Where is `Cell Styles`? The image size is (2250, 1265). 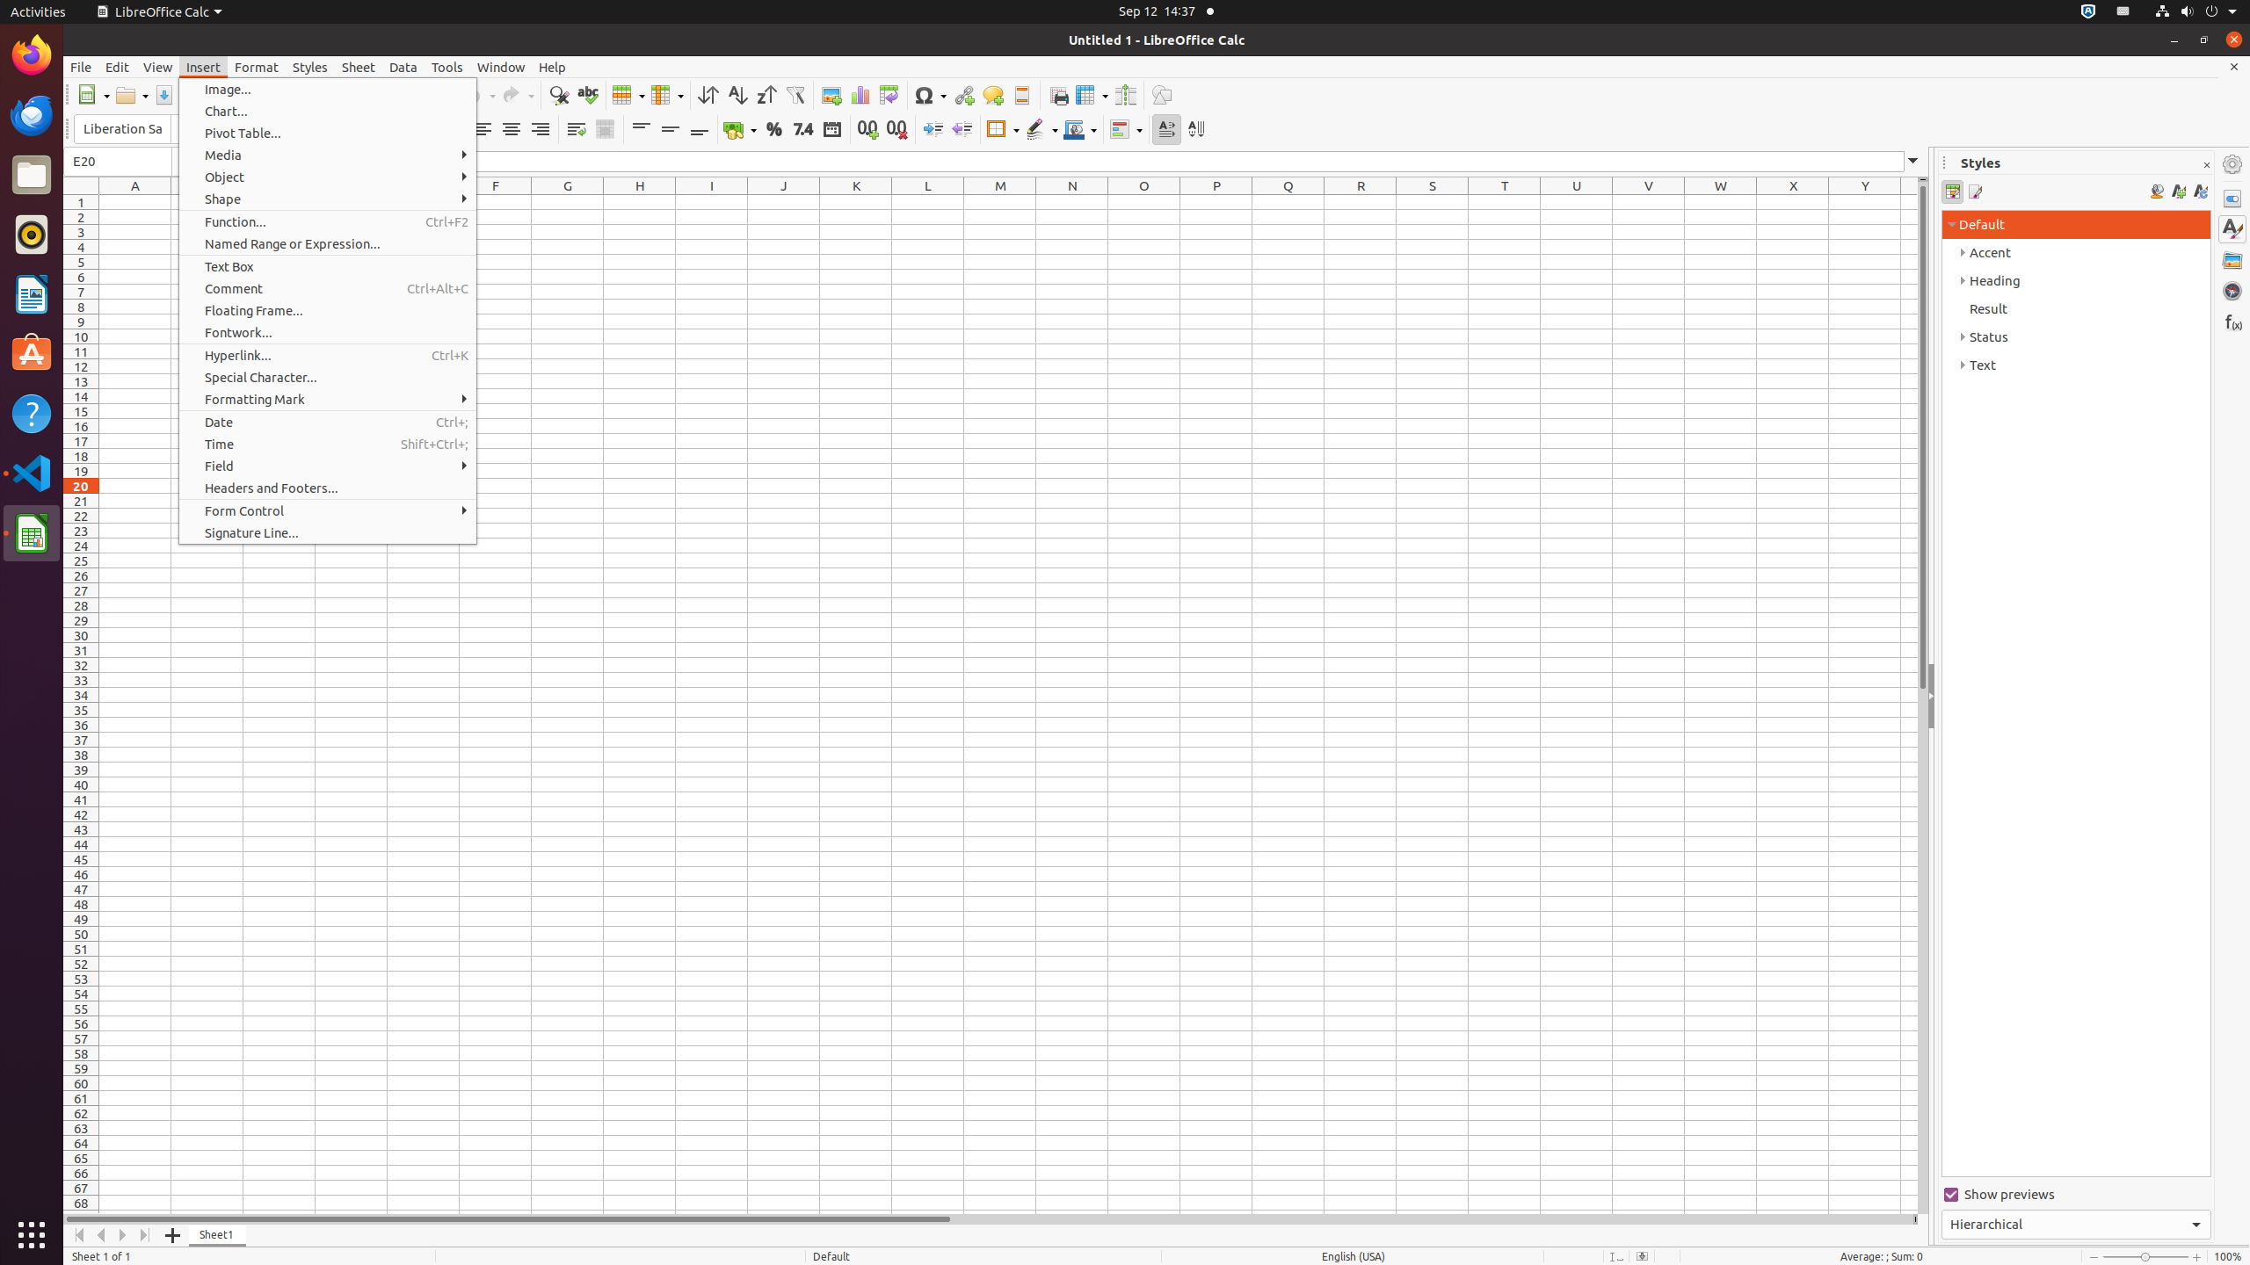
Cell Styles is located at coordinates (1953, 192).